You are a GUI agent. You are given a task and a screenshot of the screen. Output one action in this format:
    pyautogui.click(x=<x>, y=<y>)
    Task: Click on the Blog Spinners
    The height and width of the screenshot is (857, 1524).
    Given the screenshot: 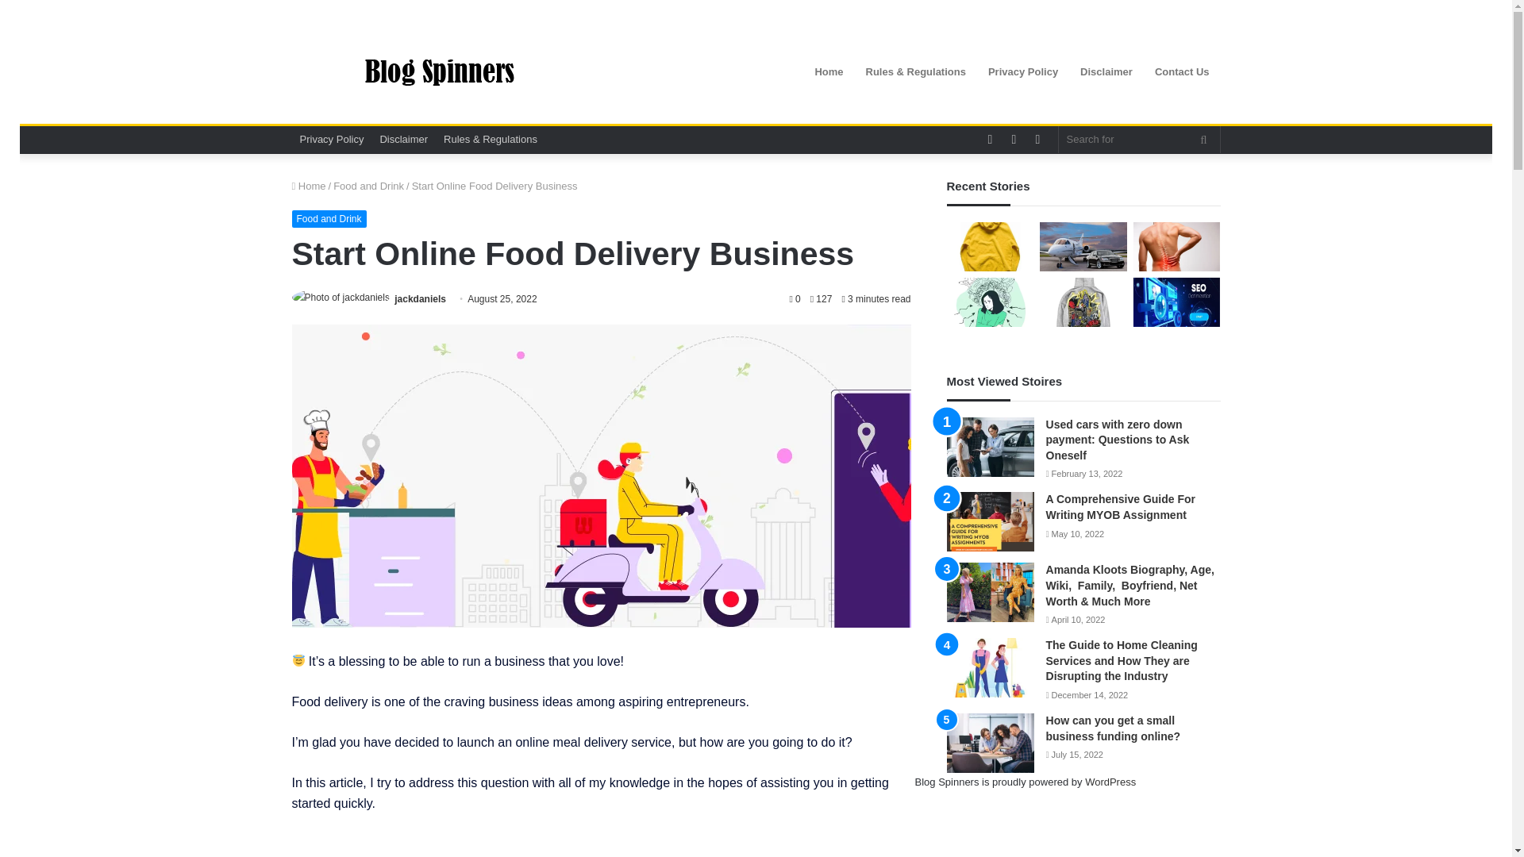 What is the action you would take?
    pyautogui.click(x=438, y=72)
    